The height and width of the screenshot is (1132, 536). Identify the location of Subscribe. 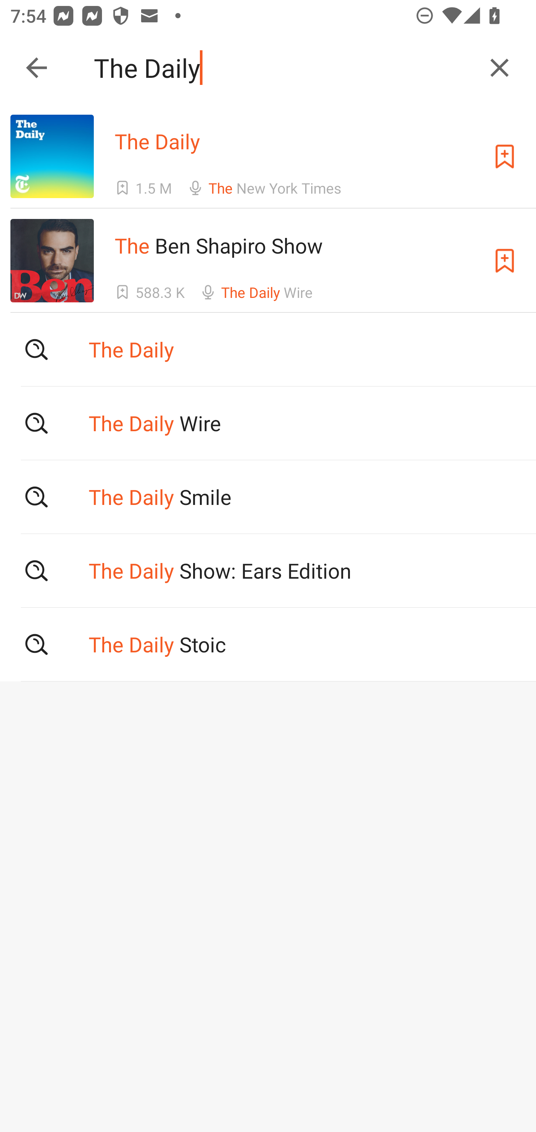
(505, 156).